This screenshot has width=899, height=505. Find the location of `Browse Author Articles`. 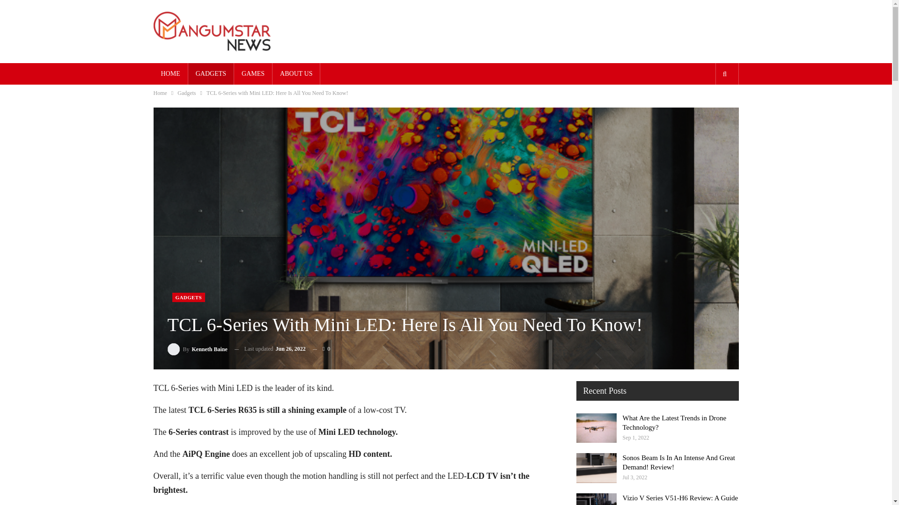

Browse Author Articles is located at coordinates (197, 349).